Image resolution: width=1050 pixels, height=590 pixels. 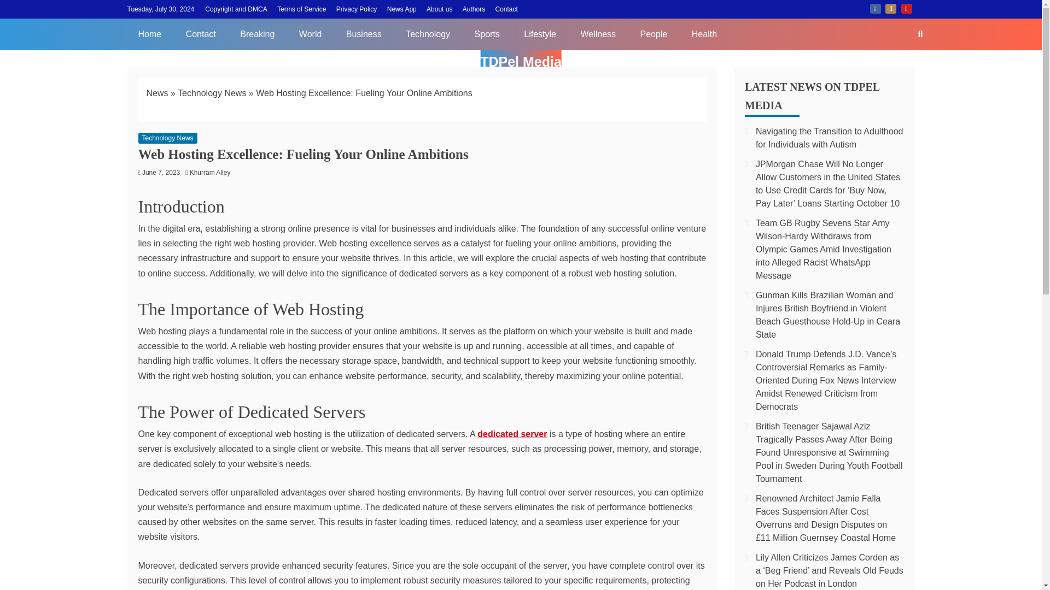 I want to click on June 7, 2023, so click(x=161, y=172).